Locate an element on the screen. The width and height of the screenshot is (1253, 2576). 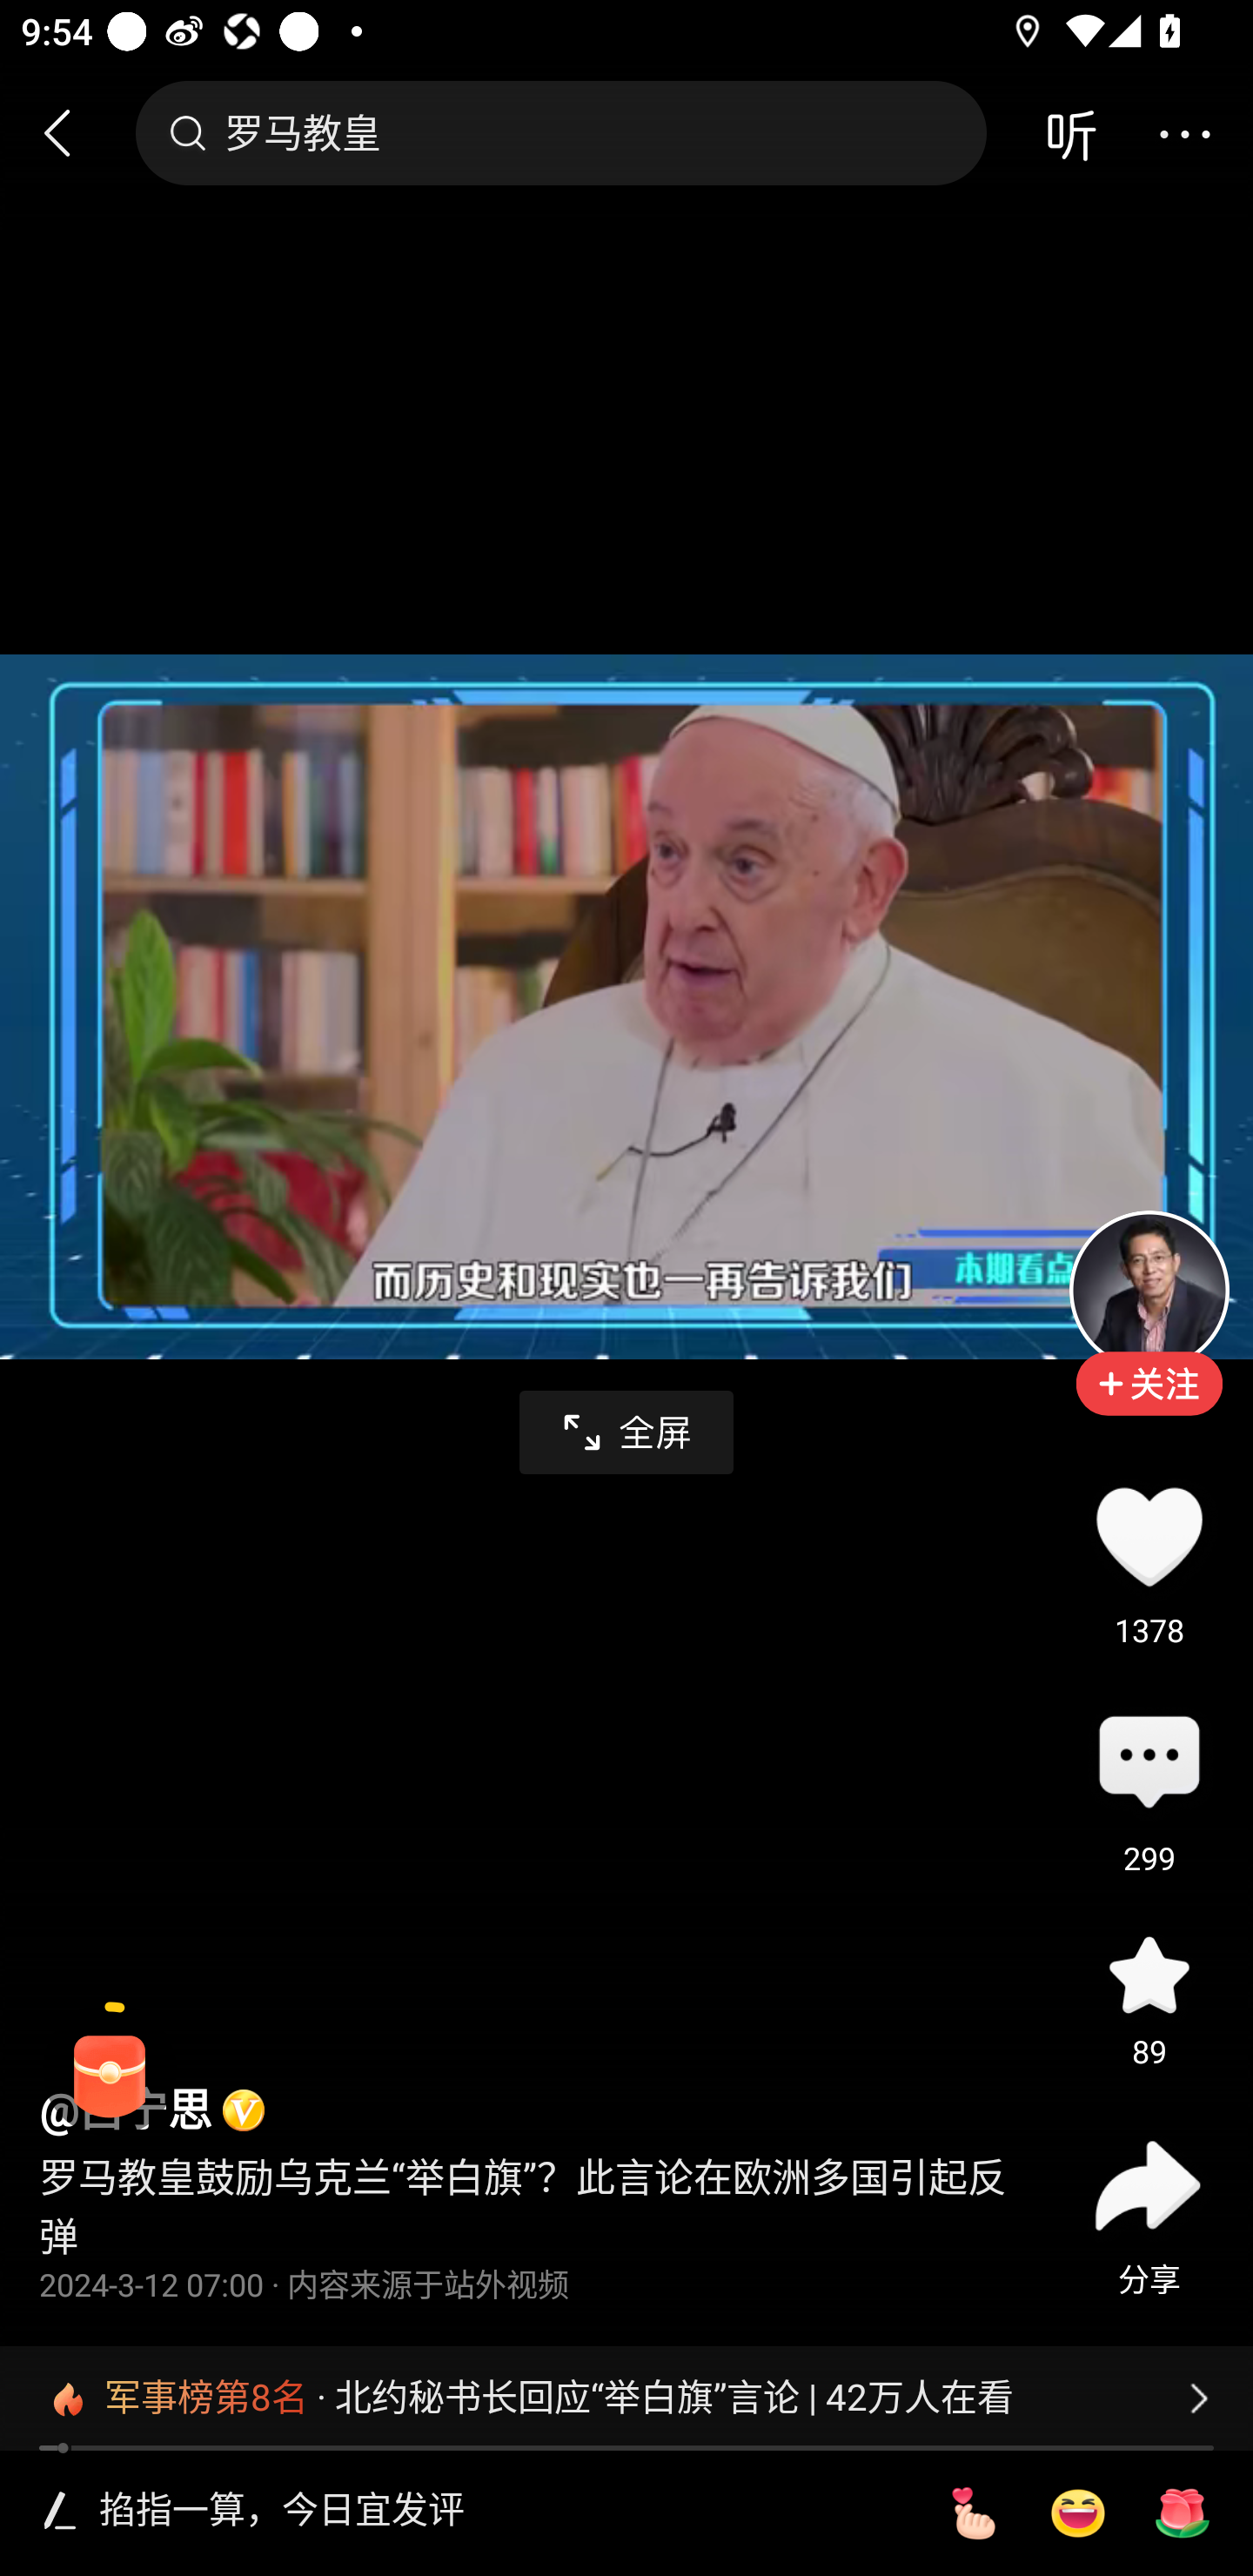
音频 is located at coordinates (1070, 132).